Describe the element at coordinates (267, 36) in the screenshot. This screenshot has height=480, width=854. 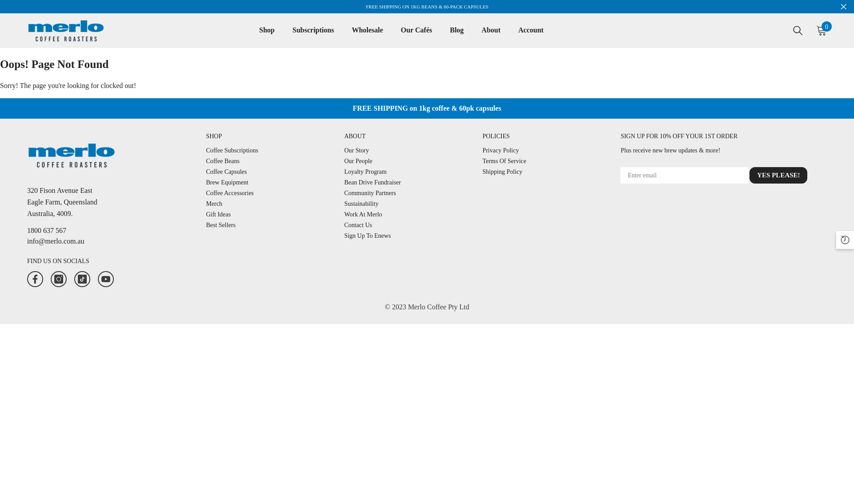
I see `Shop` at that location.